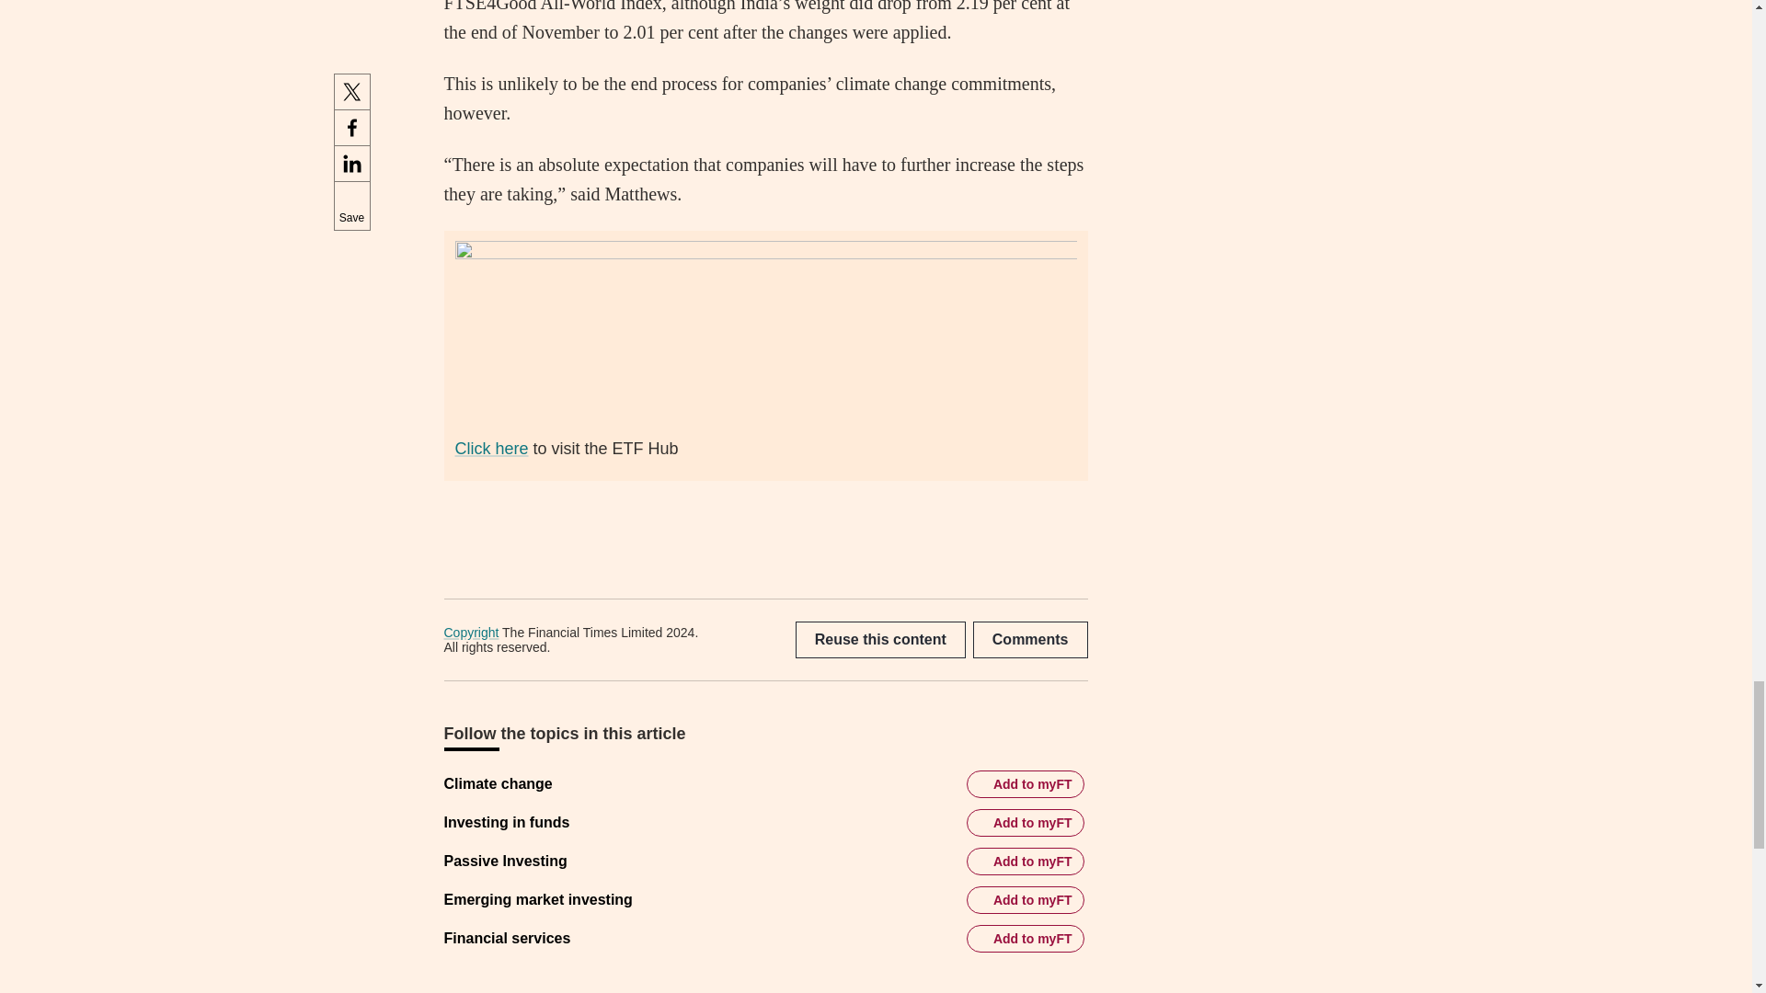 This screenshot has width=1766, height=993. Describe the element at coordinates (1025, 861) in the screenshot. I see `Add Passive Investing to myFT` at that location.